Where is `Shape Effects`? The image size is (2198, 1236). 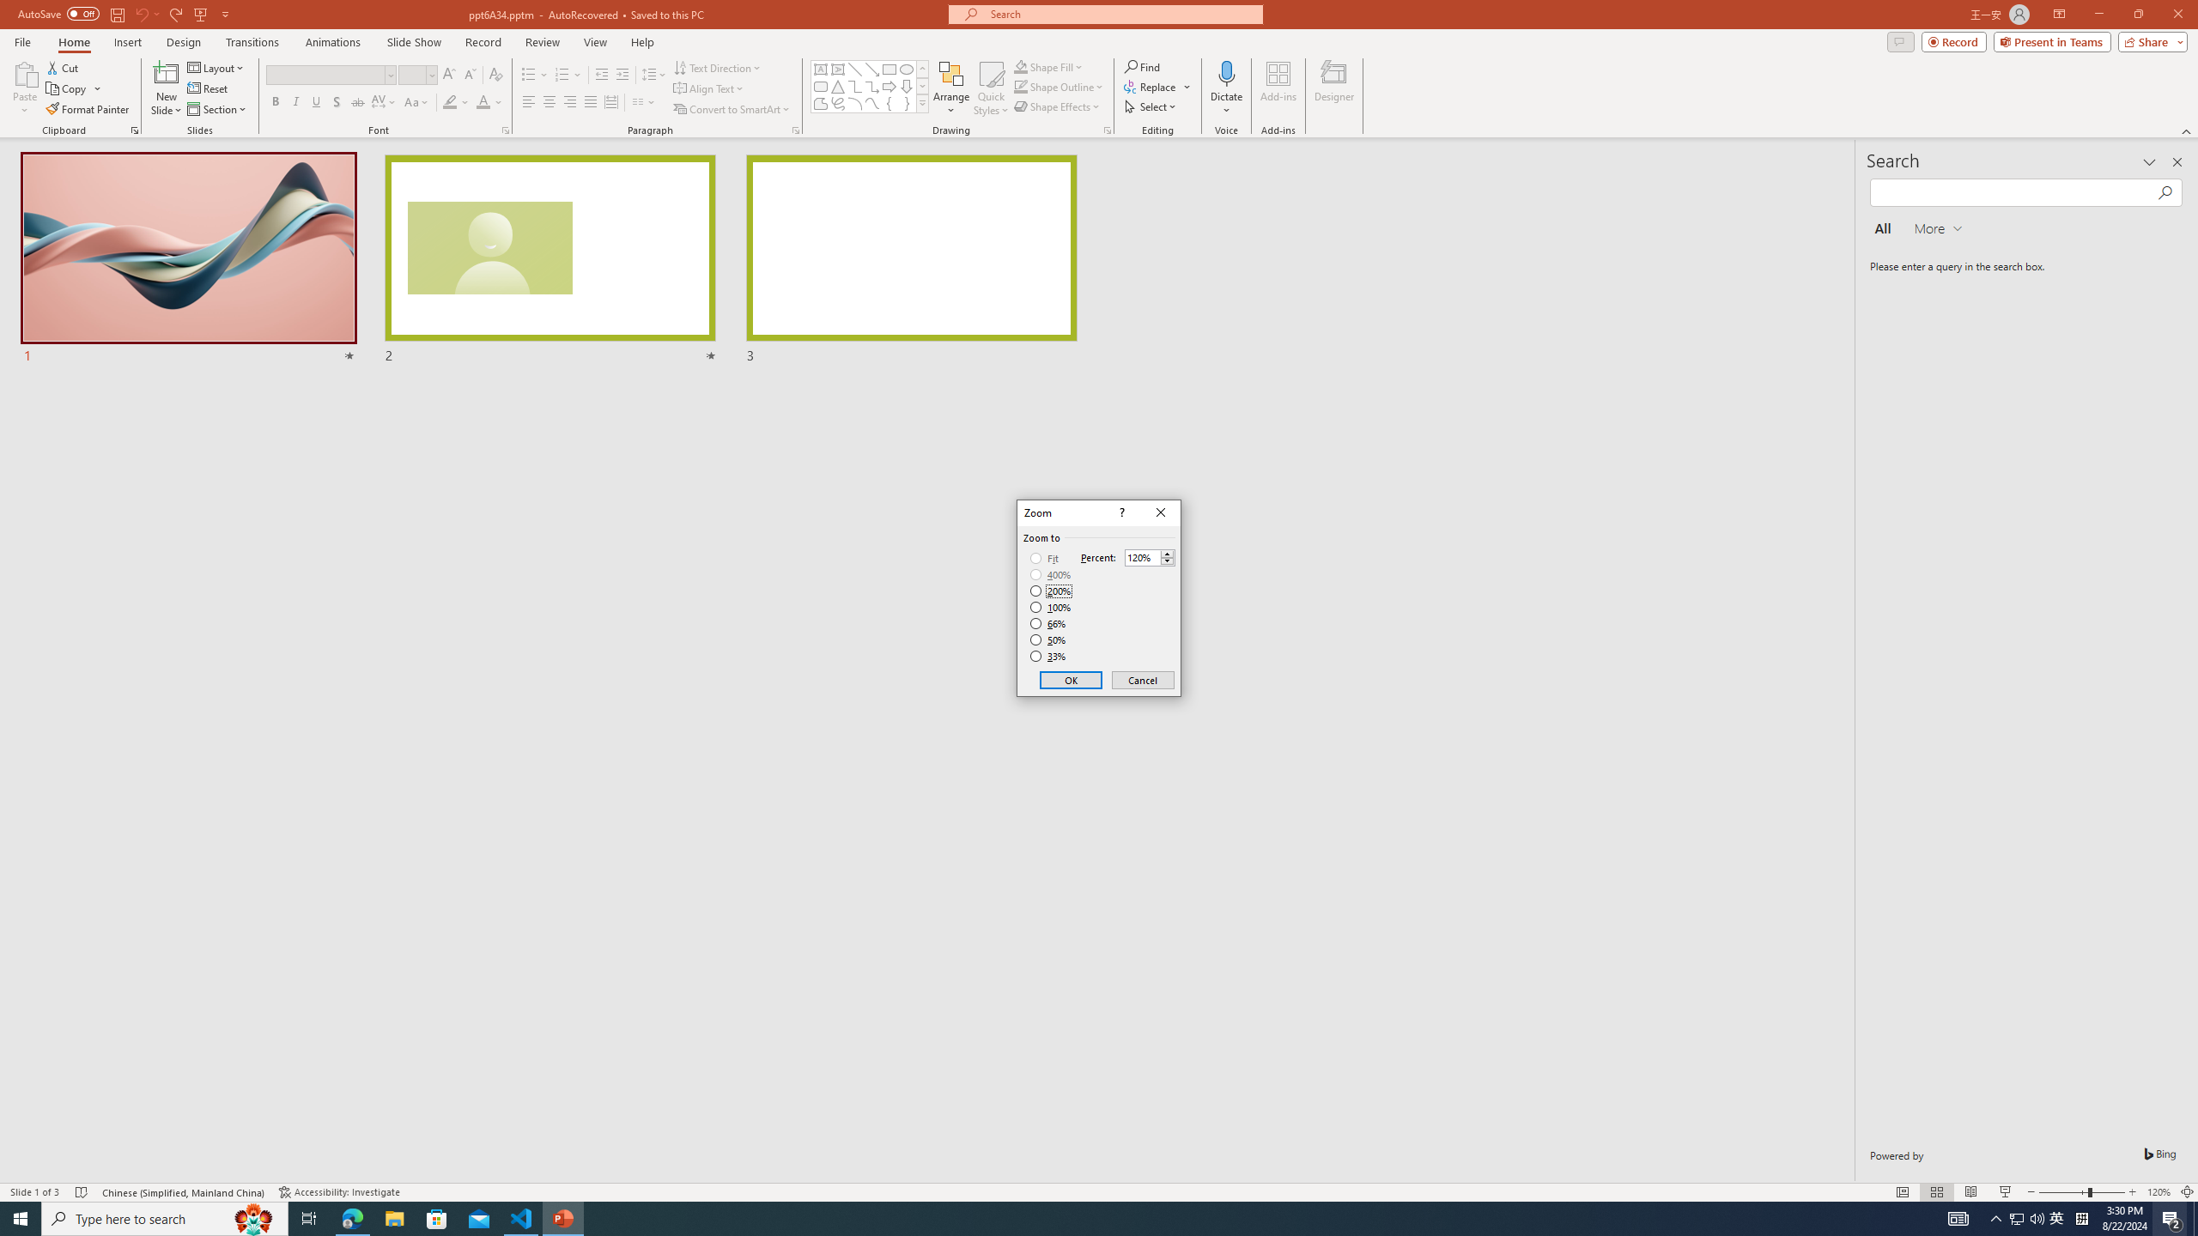 Shape Effects is located at coordinates (1058, 106).